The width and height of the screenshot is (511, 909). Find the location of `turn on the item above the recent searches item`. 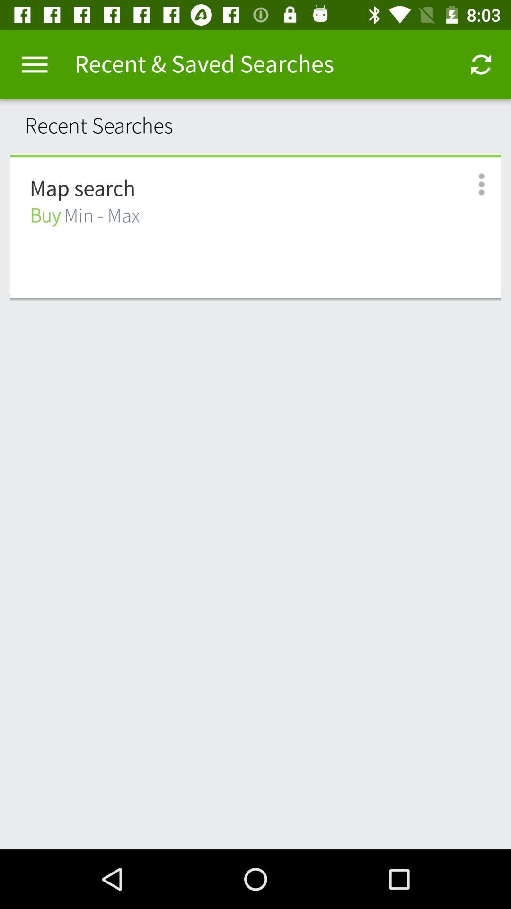

turn on the item above the recent searches item is located at coordinates (35, 64).